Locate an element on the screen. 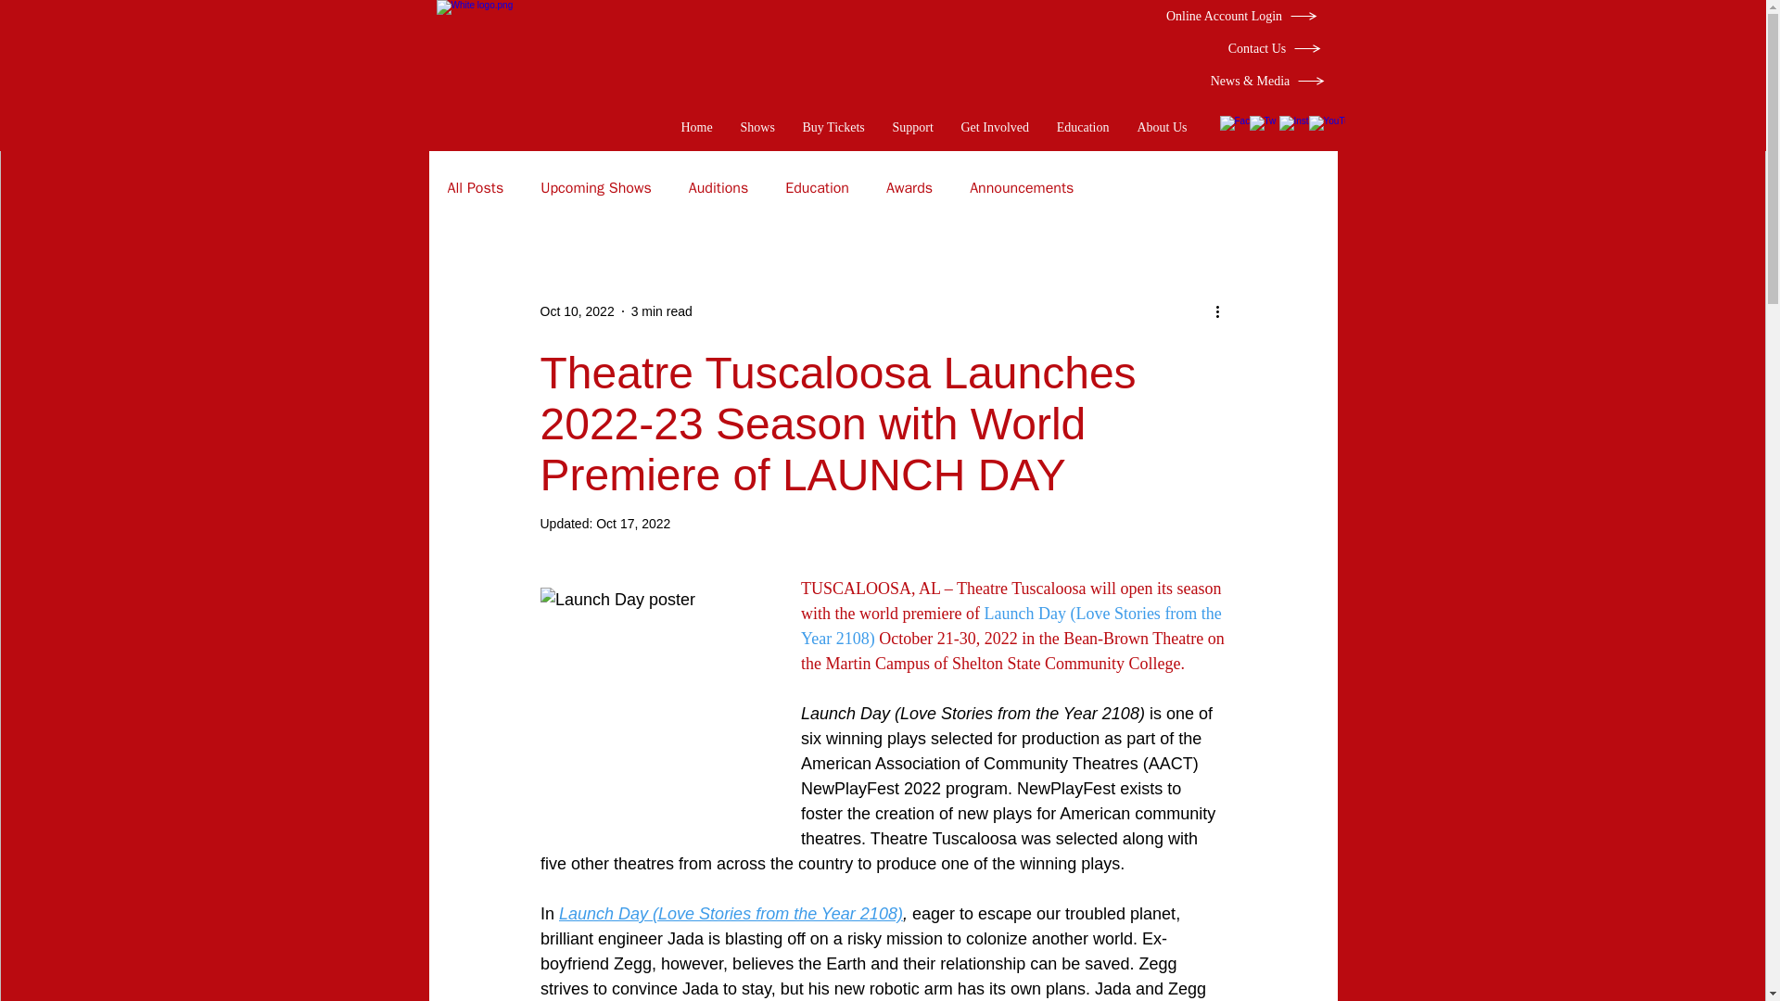 This screenshot has width=1780, height=1001. About Us is located at coordinates (1163, 128).